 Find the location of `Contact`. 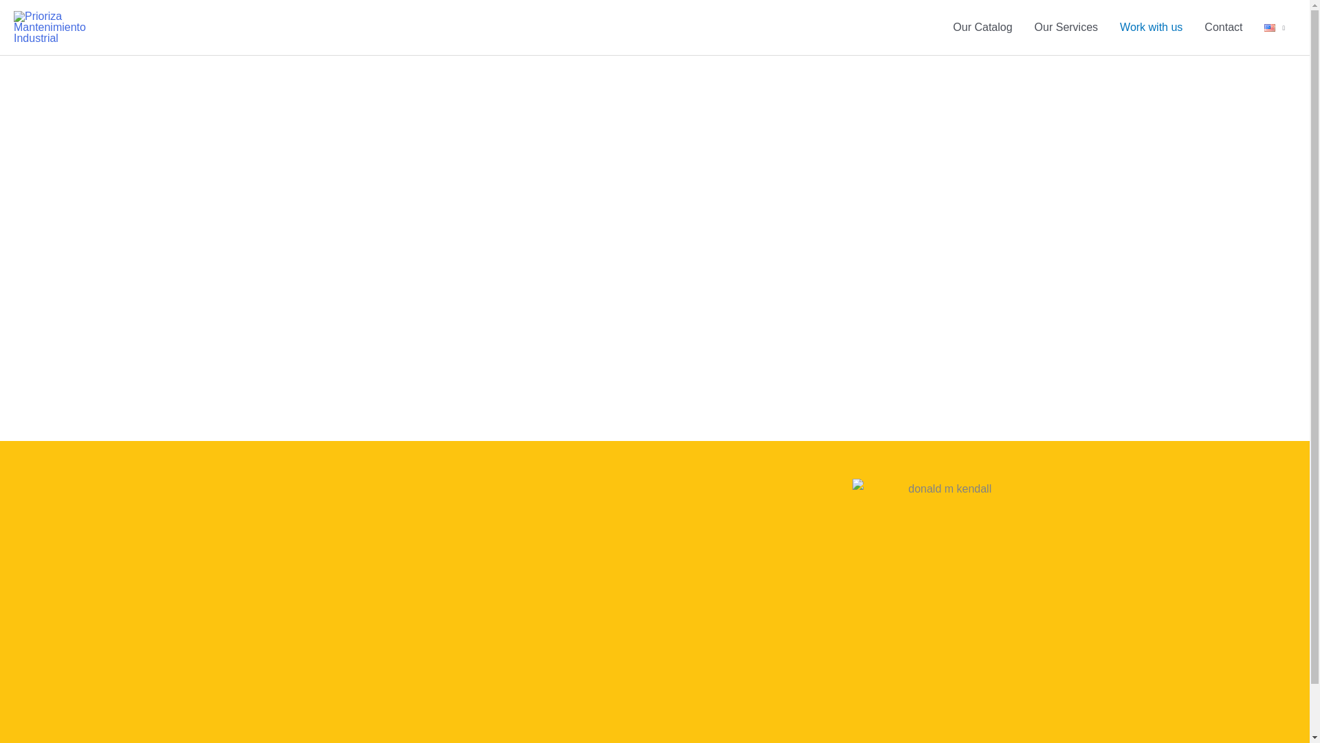

Contact is located at coordinates (1222, 28).